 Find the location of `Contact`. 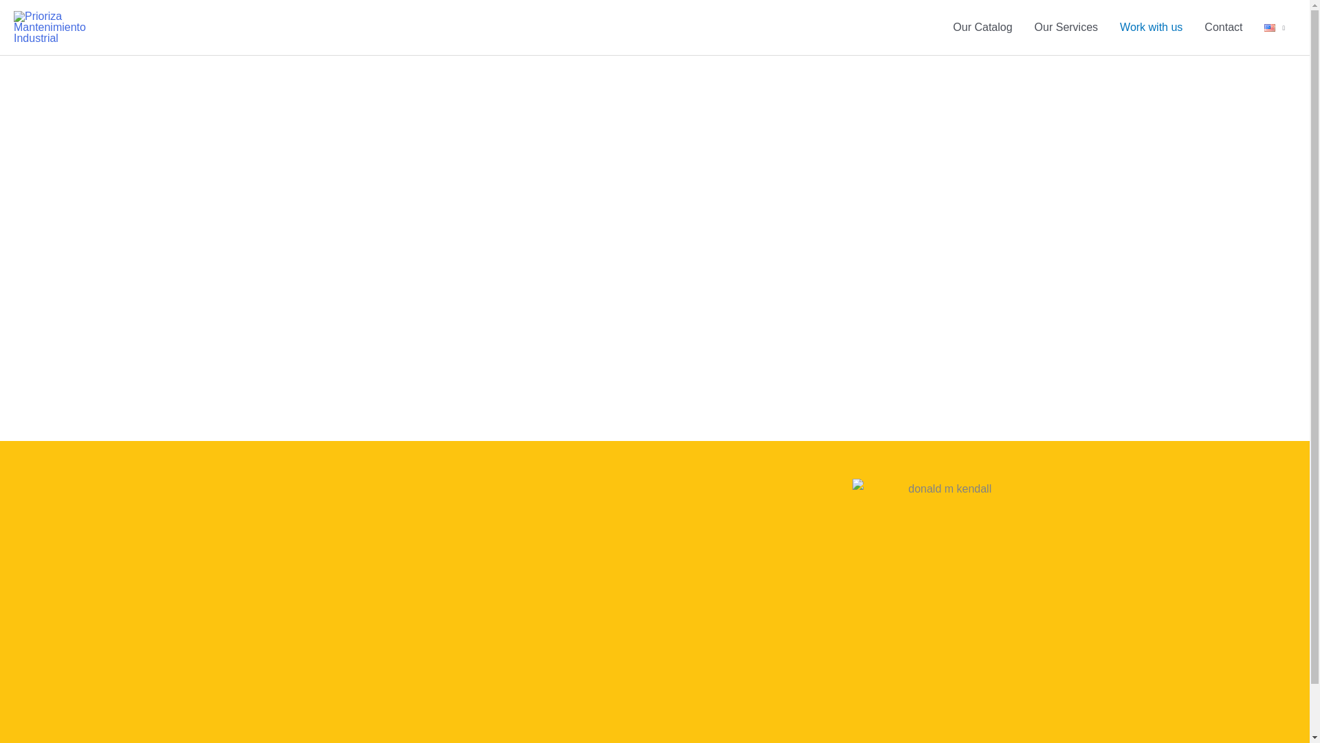

Contact is located at coordinates (1222, 28).